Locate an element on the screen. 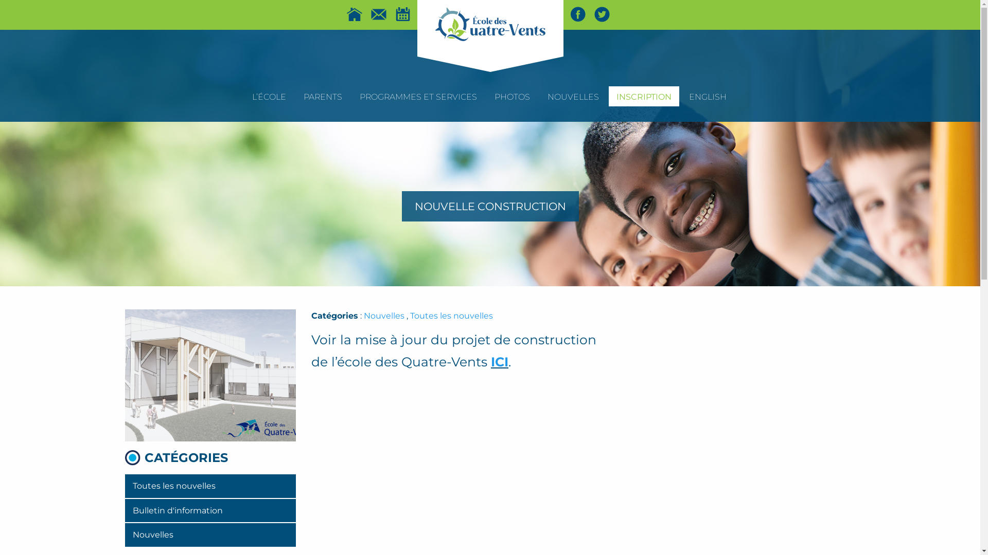 The height and width of the screenshot is (555, 988). PHOTOS is located at coordinates (513, 97).